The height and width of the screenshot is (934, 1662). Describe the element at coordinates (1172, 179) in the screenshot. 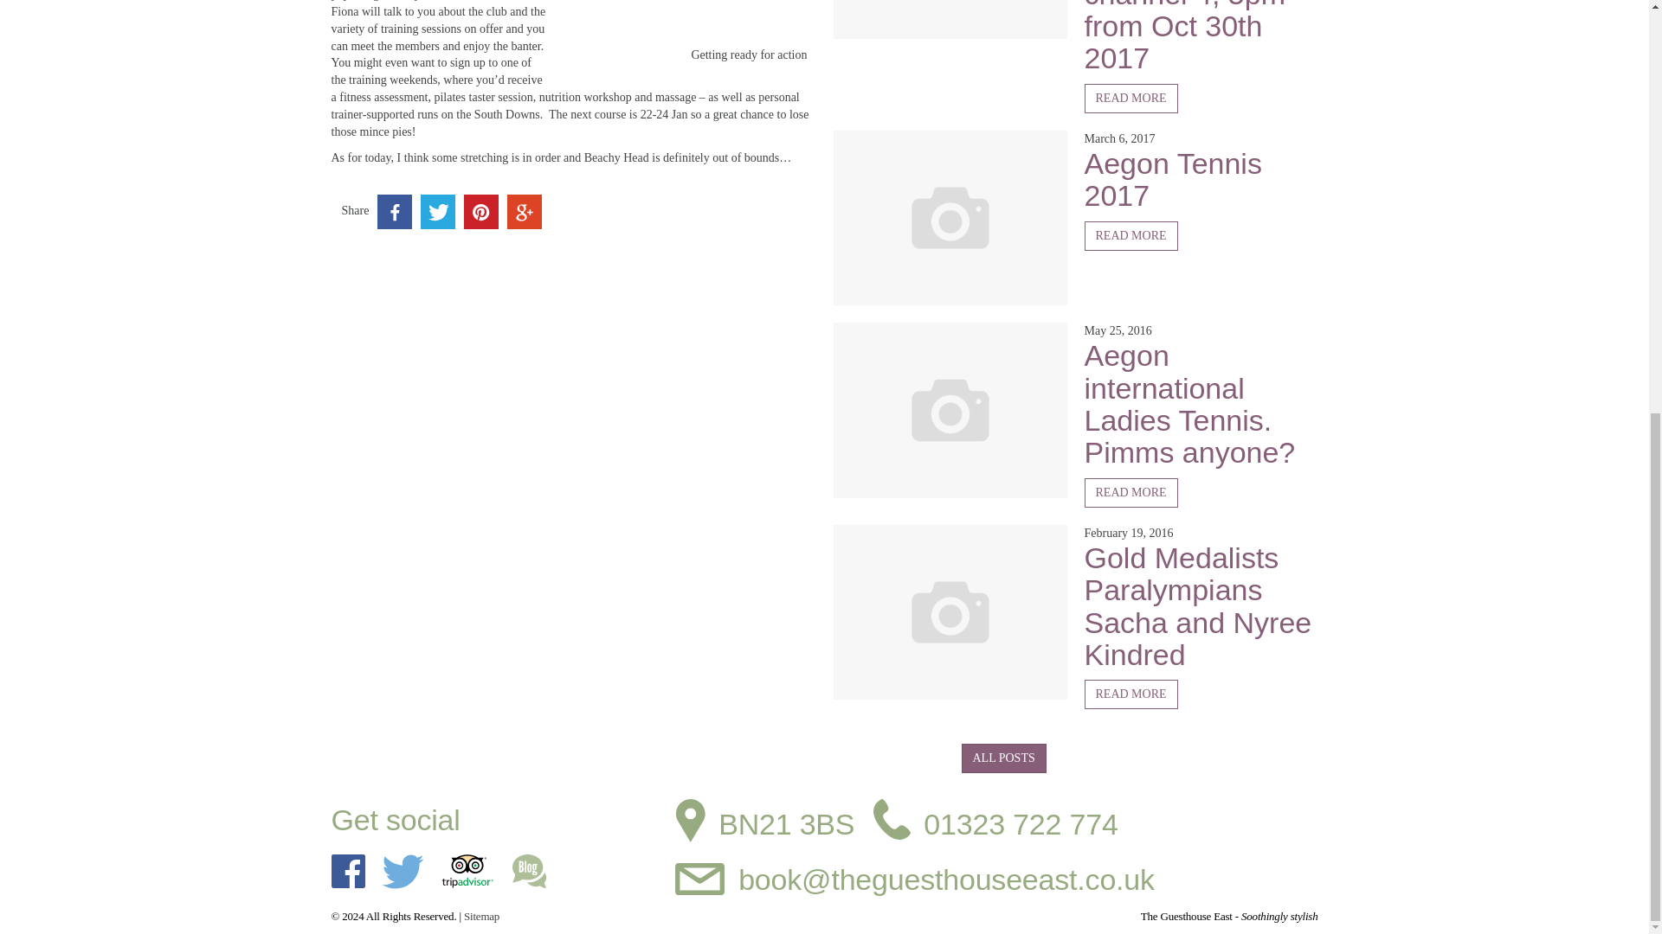

I see `Aegon Tennis 2017` at that location.